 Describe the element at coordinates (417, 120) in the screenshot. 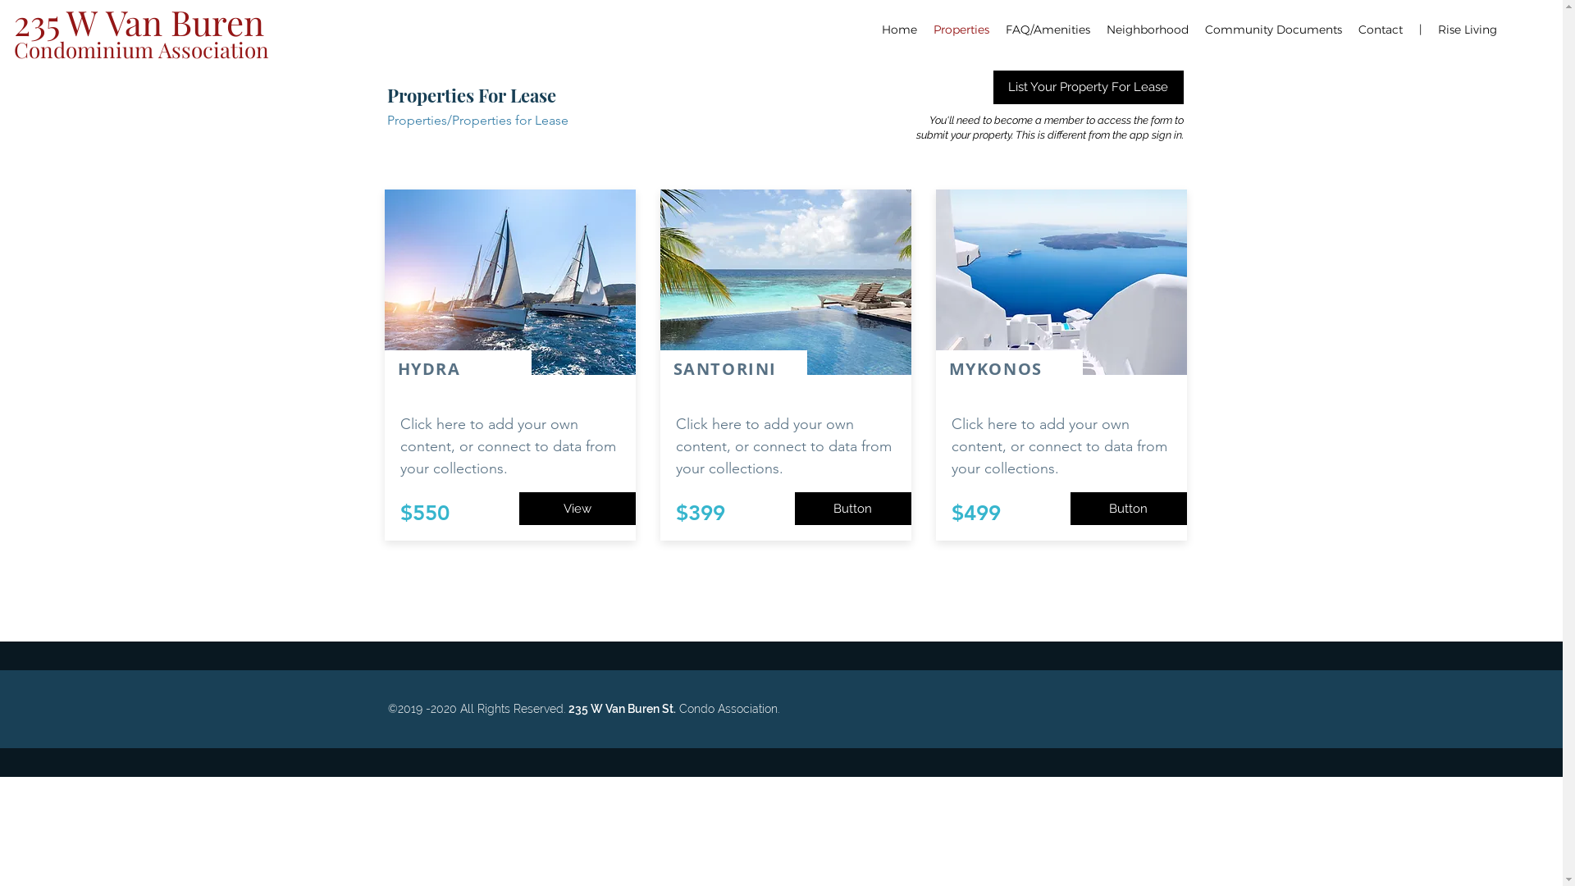

I see `Properties` at that location.